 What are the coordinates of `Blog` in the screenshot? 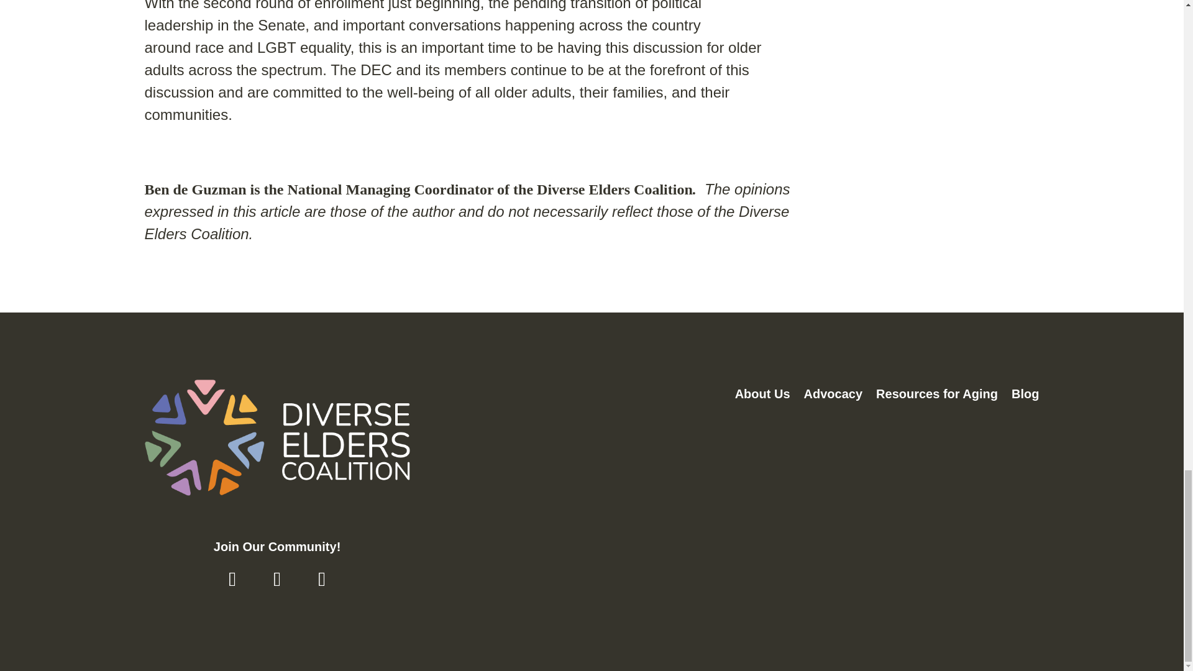 It's located at (1025, 396).